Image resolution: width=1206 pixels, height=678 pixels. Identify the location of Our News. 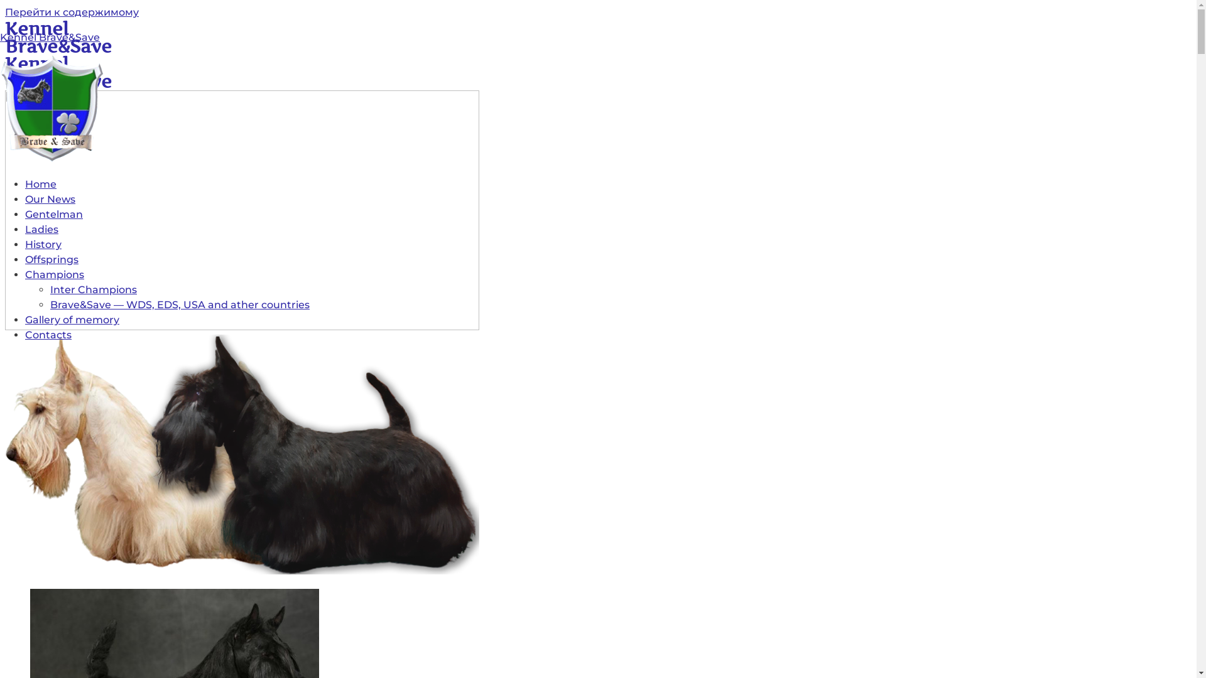
(50, 200).